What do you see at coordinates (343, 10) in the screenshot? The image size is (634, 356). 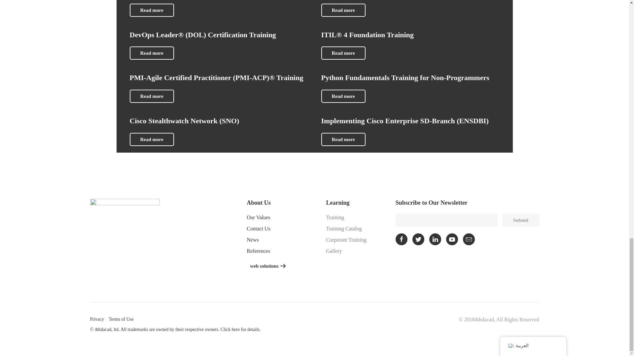 I see `Read more` at bounding box center [343, 10].